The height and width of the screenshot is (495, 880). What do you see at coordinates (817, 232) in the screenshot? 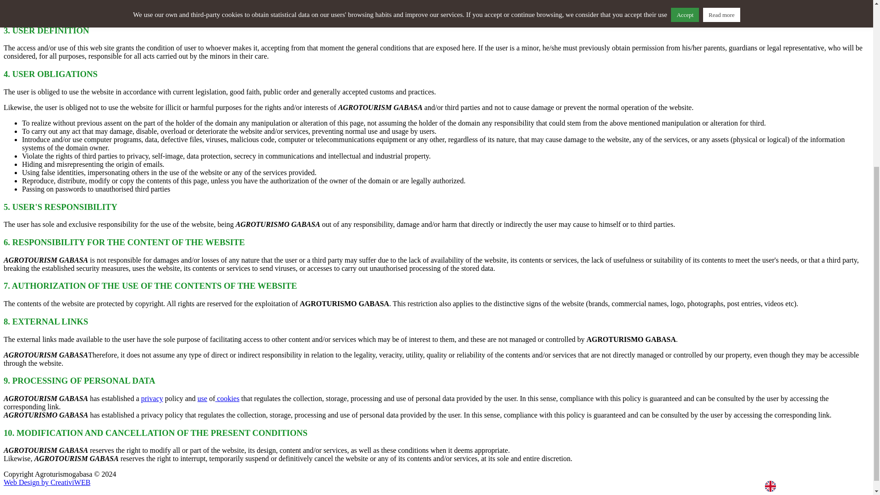
I see `Language switcher : French` at bounding box center [817, 232].